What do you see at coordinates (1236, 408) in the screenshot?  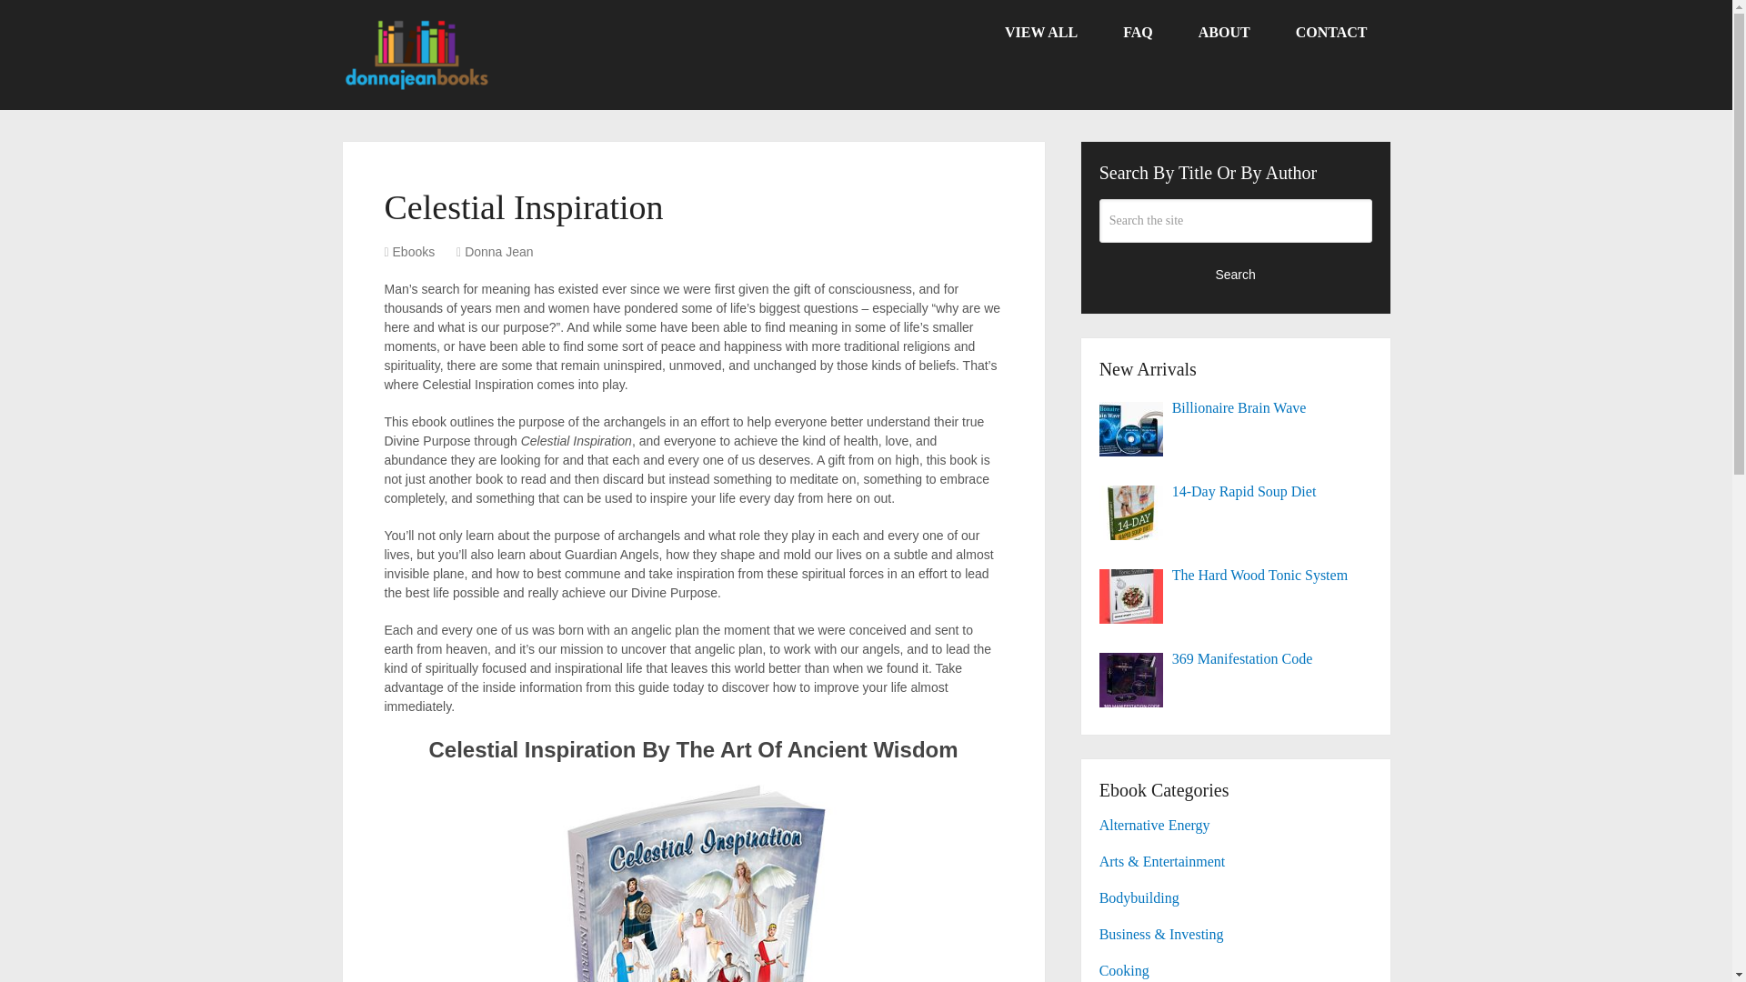 I see `Billionaire Brain Wave` at bounding box center [1236, 408].